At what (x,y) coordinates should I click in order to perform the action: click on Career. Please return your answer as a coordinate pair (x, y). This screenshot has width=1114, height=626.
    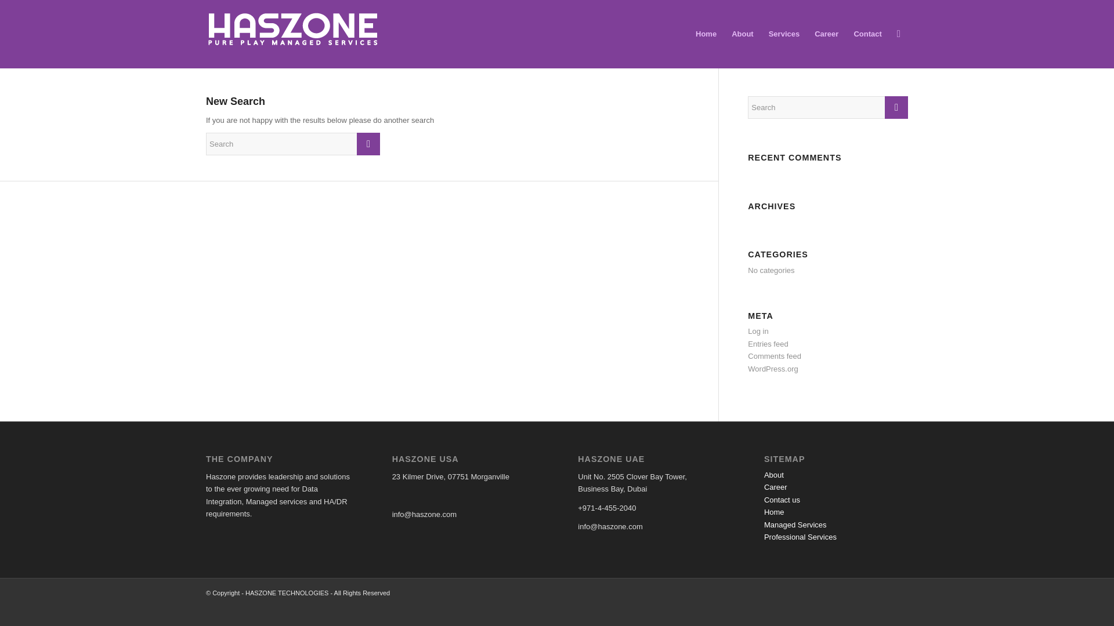
    Looking at the image, I should click on (776, 487).